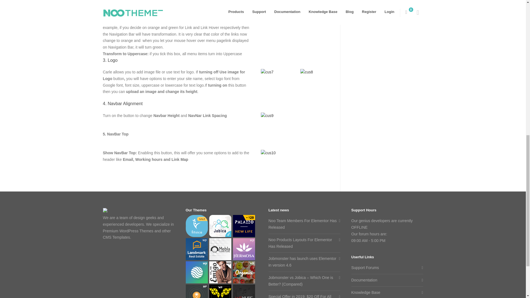 The image size is (530, 298). I want to click on Jobica - Elementor IT Job Board WordPress Theme, so click(220, 227).